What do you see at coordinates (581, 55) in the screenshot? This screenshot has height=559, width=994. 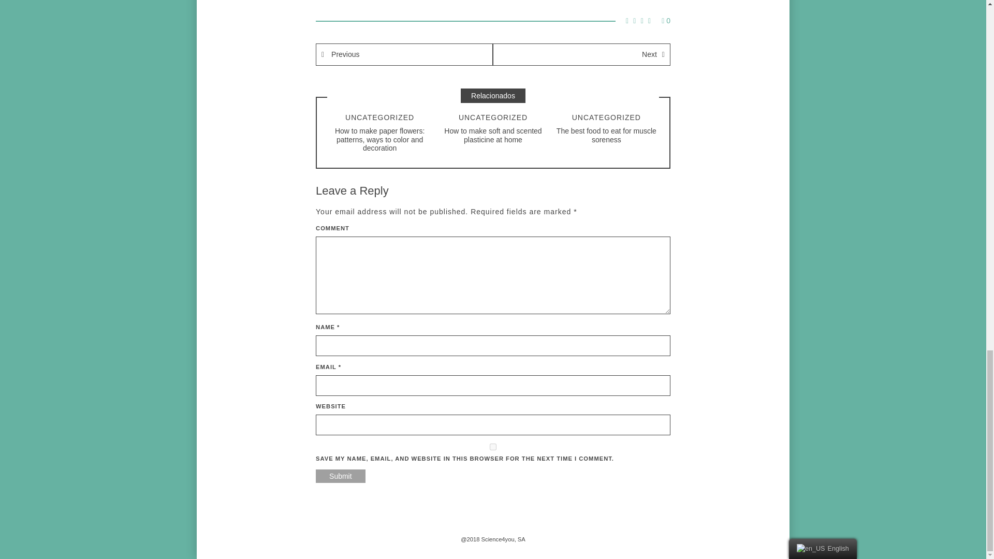 I see `Next` at bounding box center [581, 55].